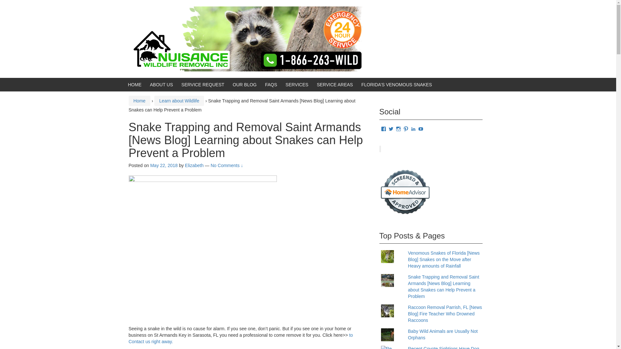 The height and width of the screenshot is (349, 621). Describe the element at coordinates (162, 85) in the screenshot. I see `ABOUT US` at that location.